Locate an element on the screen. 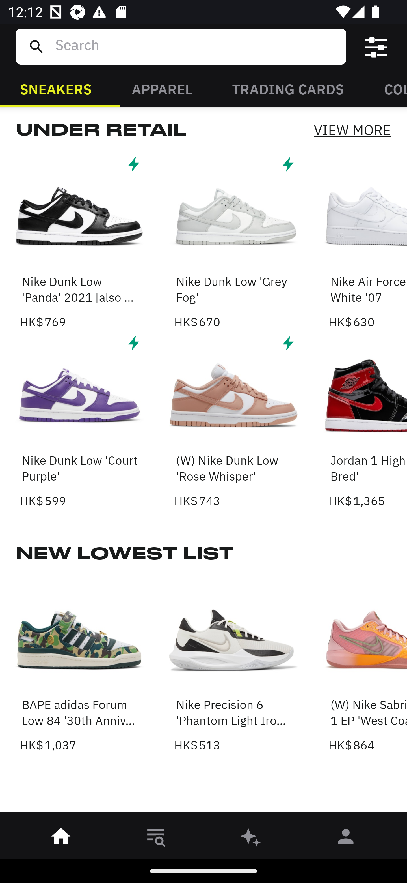   (W) Nike Dunk Low 'Rose Whisper' HK$ 743 is located at coordinates (233, 421).